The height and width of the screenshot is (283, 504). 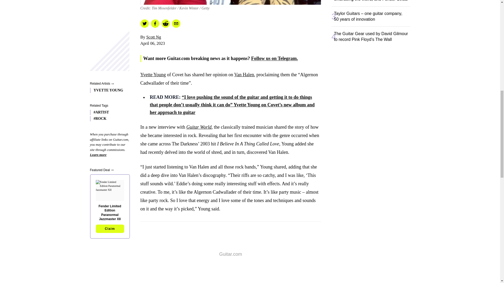 I want to click on Published April 6, 2023 8:54AM, so click(x=230, y=43).